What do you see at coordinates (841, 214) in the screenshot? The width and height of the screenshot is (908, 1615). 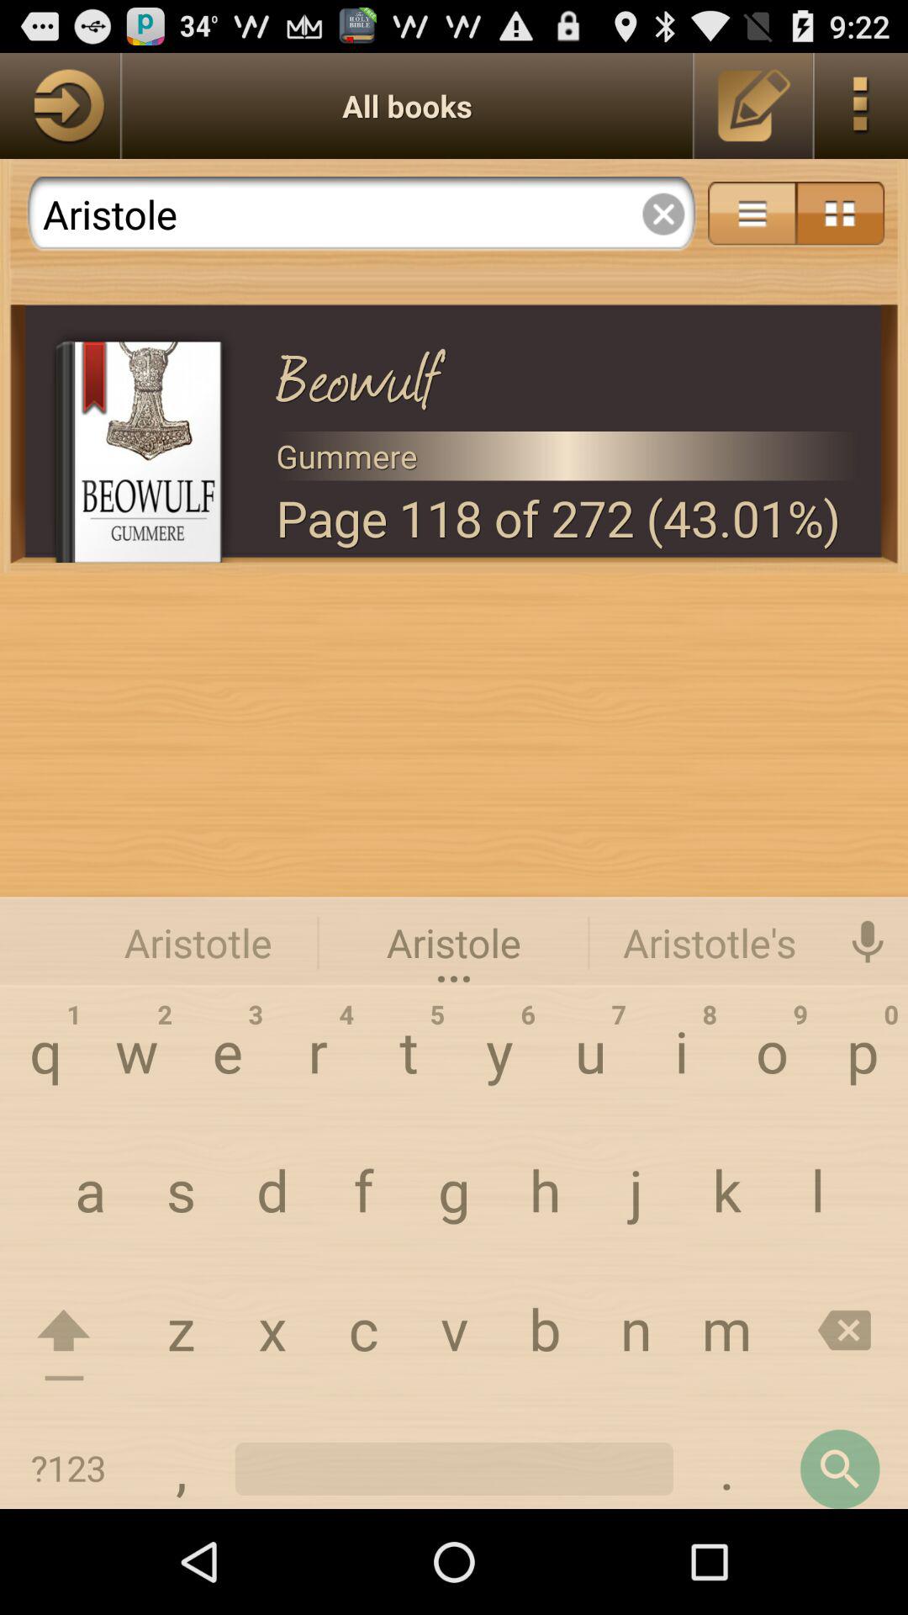 I see `menu option` at bounding box center [841, 214].